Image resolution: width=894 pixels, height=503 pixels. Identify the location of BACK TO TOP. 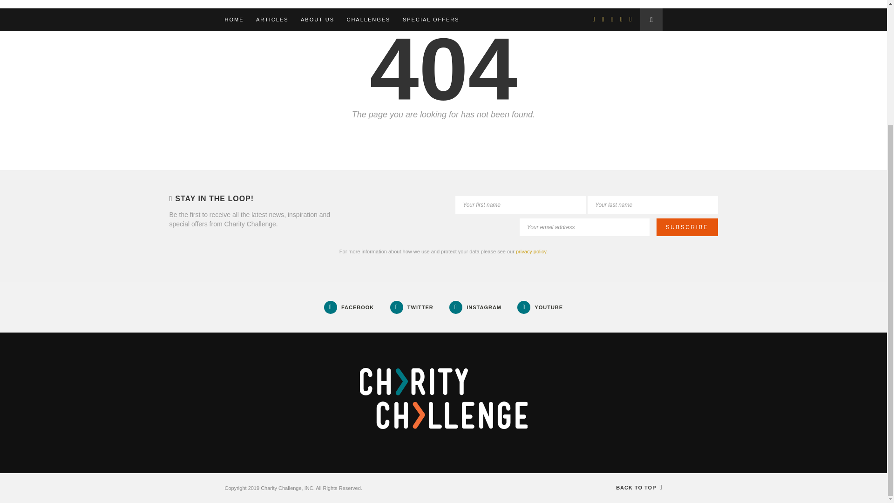
(639, 488).